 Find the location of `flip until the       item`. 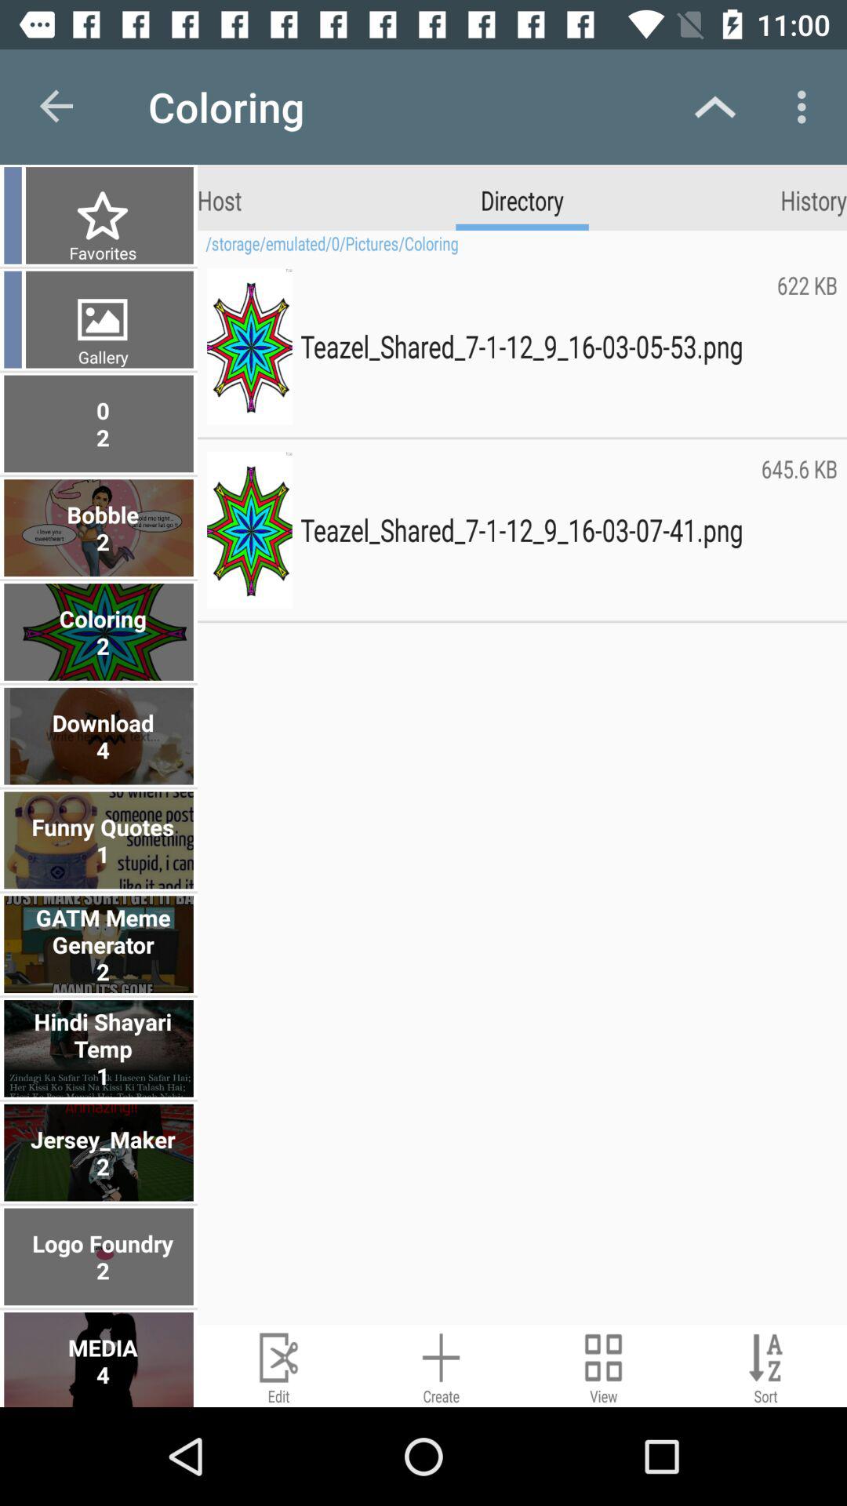

flip until the       item is located at coordinates (13, 319).